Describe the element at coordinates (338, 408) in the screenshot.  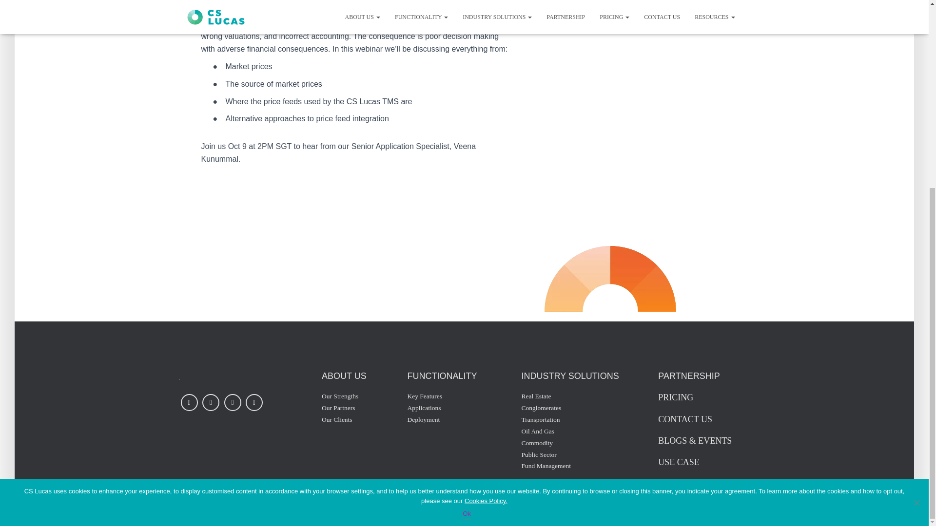
I see `Our Partners` at that location.